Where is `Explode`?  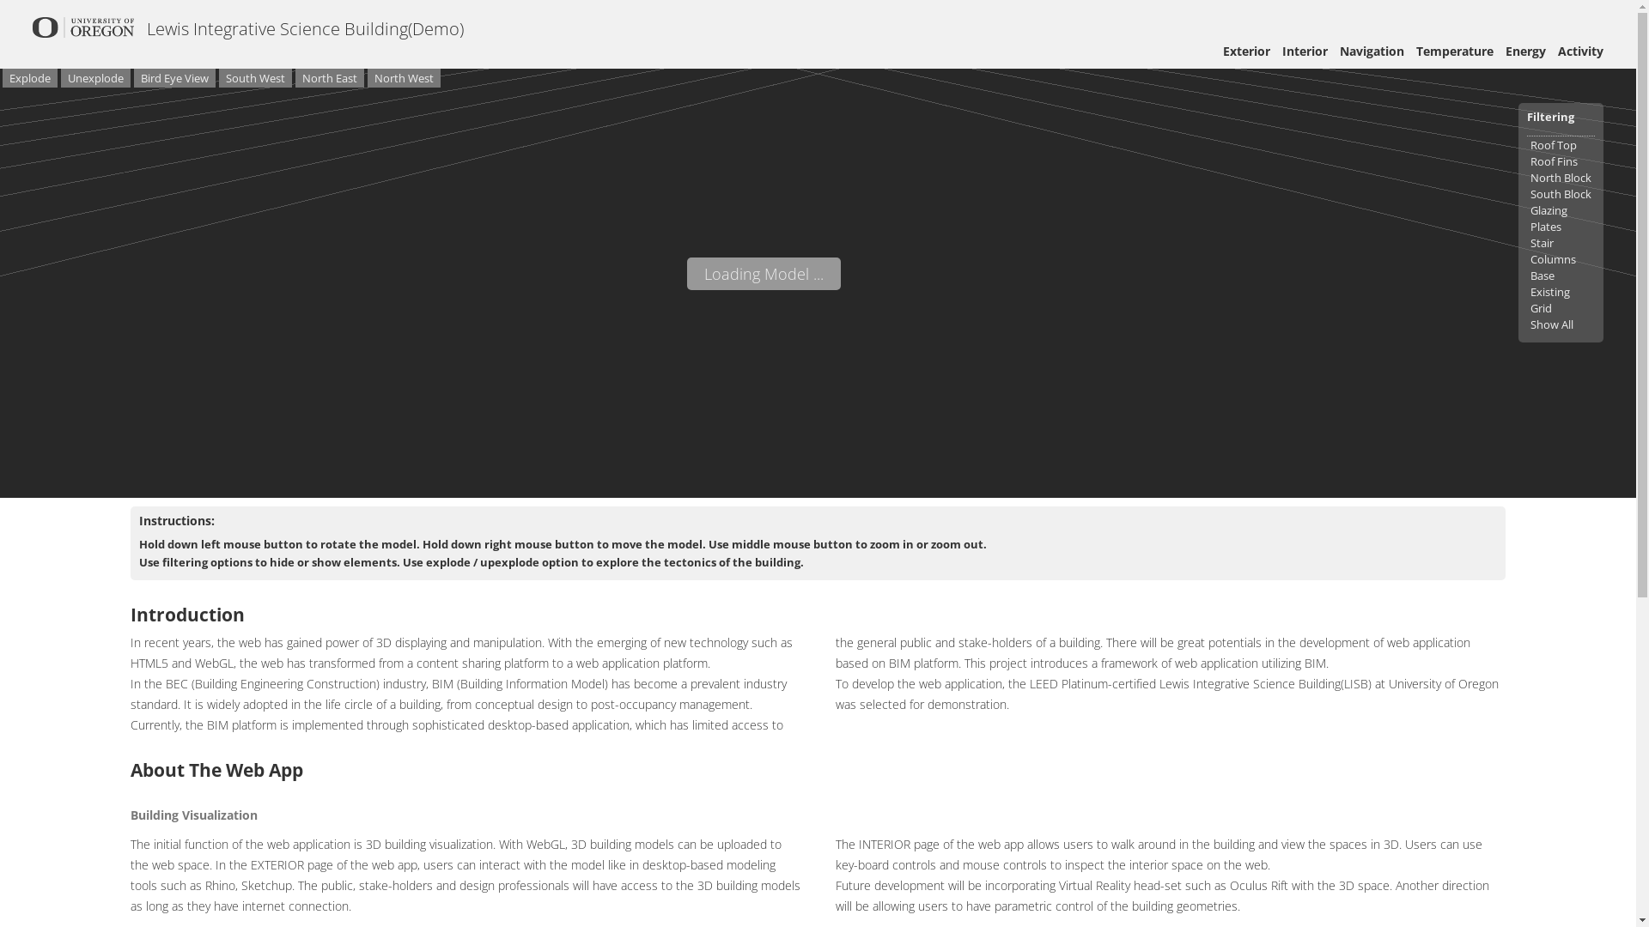
Explode is located at coordinates (30, 78).